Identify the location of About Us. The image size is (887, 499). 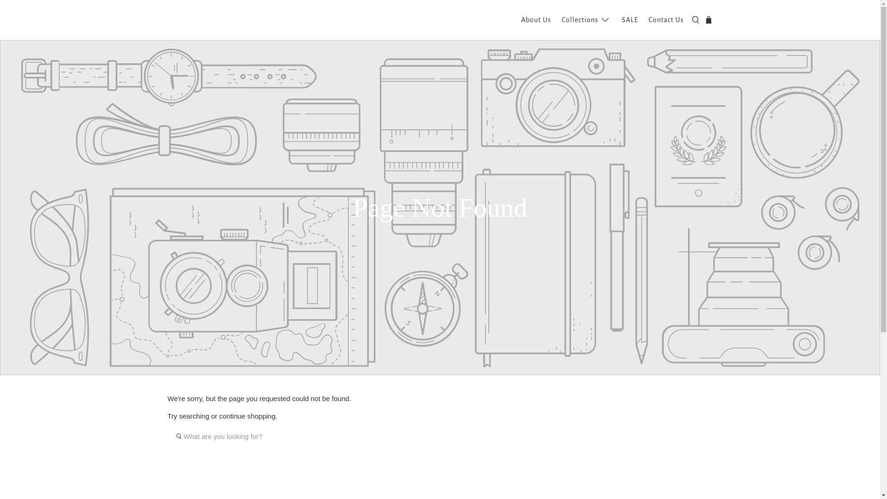
(536, 20).